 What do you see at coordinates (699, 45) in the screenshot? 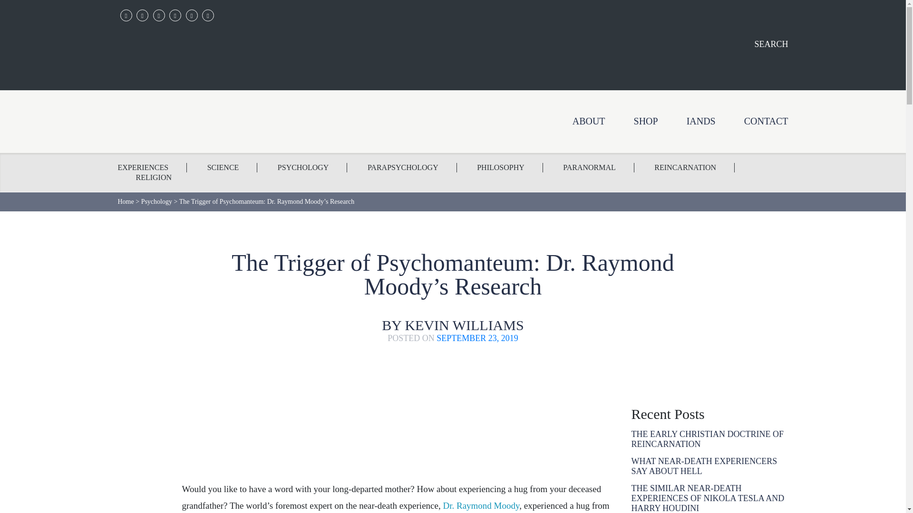
I see `SEARCH` at bounding box center [699, 45].